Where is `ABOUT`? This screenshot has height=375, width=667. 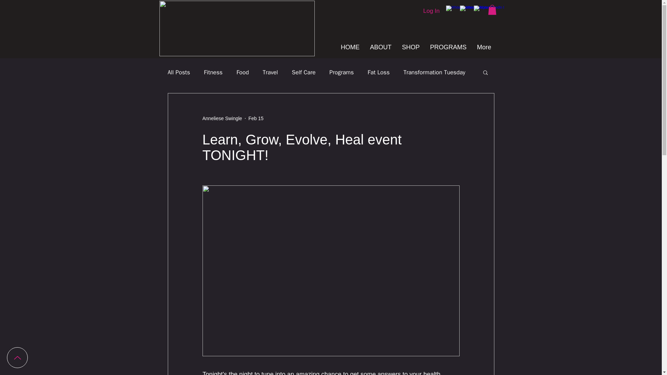 ABOUT is located at coordinates (381, 47).